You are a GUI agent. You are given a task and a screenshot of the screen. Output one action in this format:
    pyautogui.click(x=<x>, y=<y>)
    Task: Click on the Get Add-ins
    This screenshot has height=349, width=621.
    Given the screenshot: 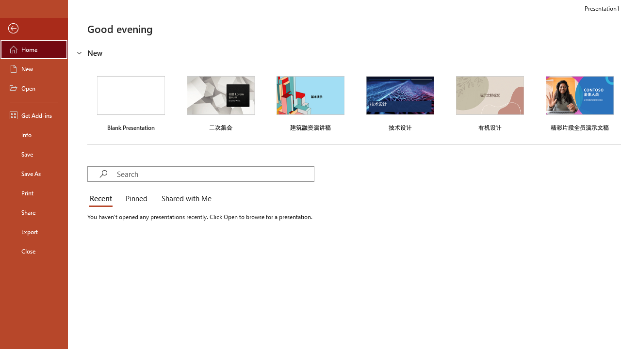 What is the action you would take?
    pyautogui.click(x=34, y=115)
    